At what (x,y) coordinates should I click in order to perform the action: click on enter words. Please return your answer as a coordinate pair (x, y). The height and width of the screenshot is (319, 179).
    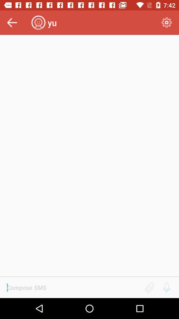
    Looking at the image, I should click on (74, 287).